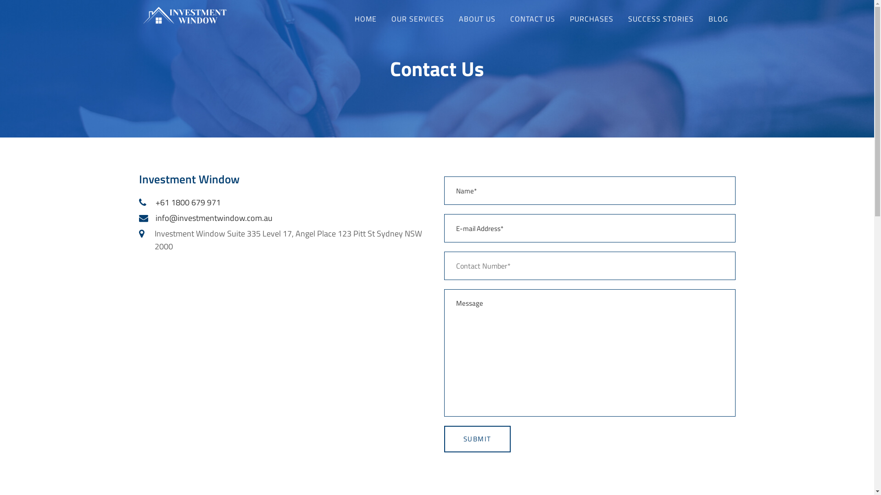  What do you see at coordinates (418, 18) in the screenshot?
I see `OUR SERVICES` at bounding box center [418, 18].